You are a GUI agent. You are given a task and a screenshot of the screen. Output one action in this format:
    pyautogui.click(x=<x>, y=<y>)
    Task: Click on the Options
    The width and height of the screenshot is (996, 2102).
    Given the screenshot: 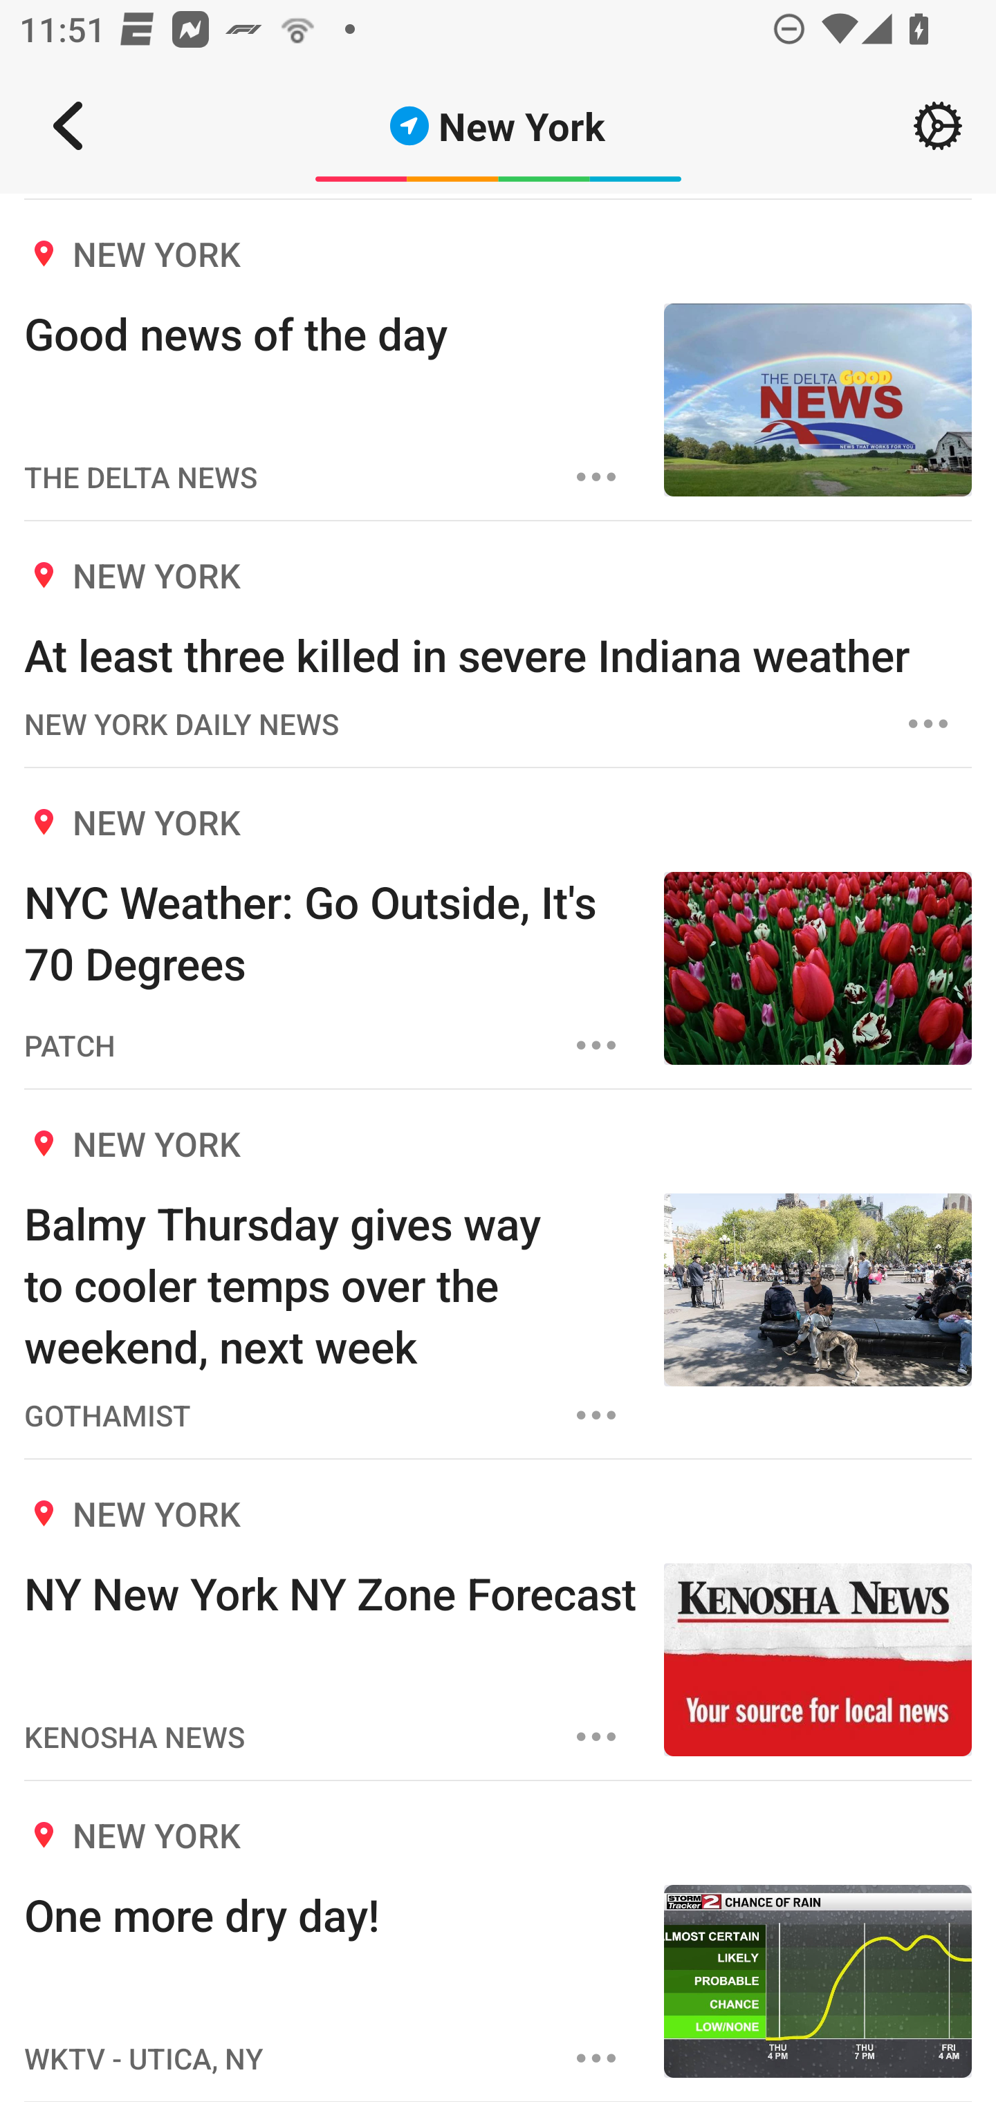 What is the action you would take?
    pyautogui.click(x=928, y=724)
    